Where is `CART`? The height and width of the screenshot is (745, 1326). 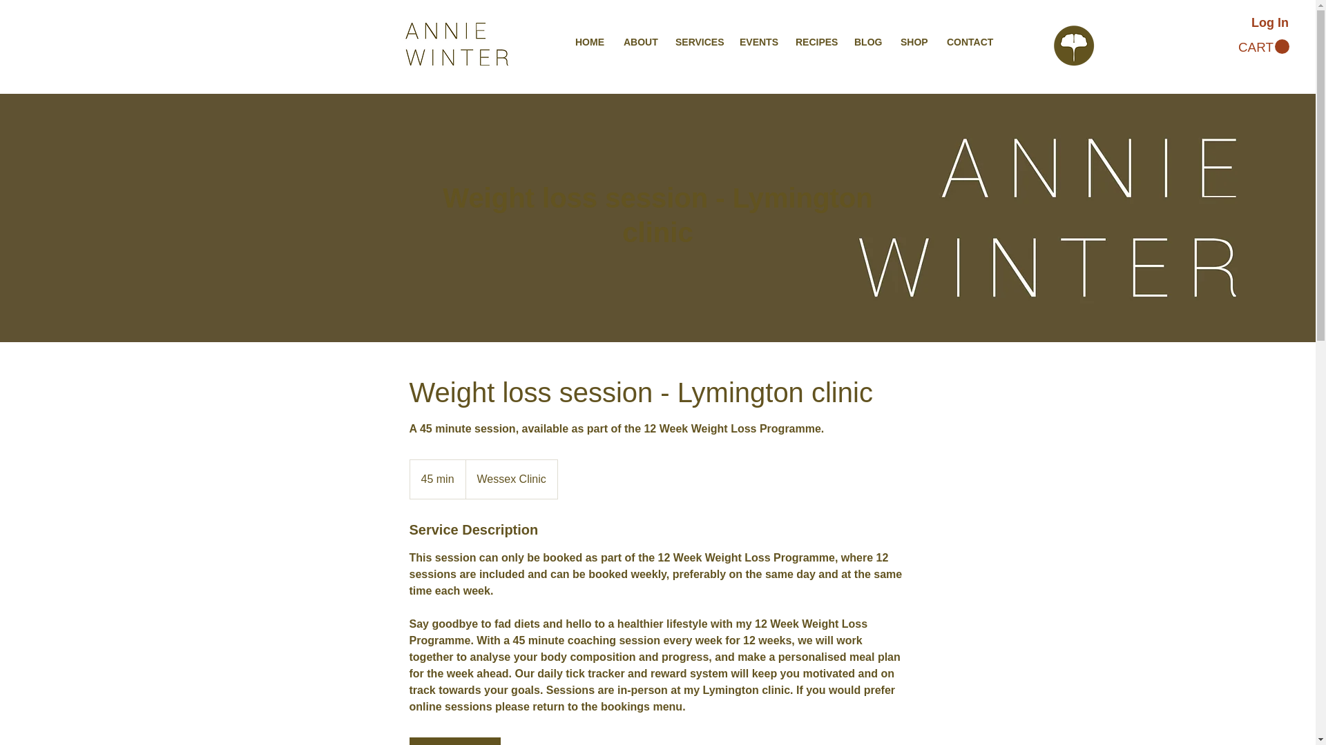
CART is located at coordinates (1264, 47).